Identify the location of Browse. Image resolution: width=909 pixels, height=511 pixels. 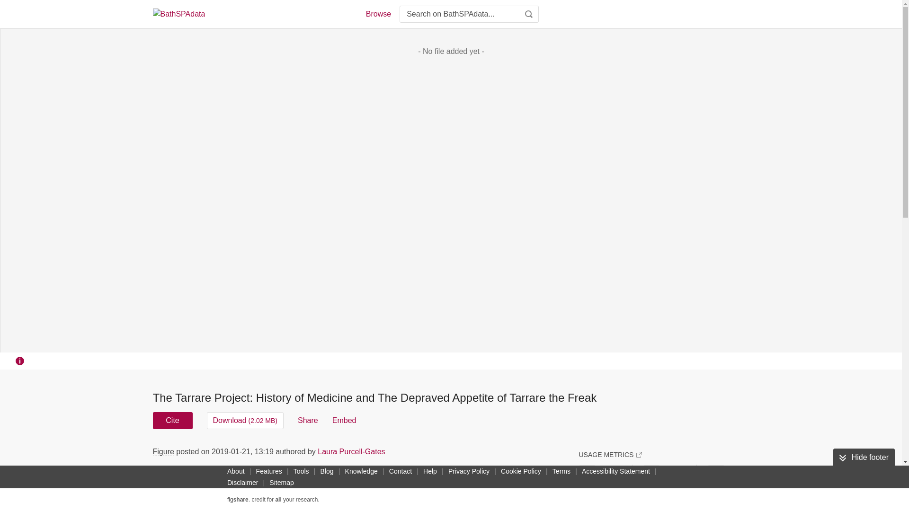
(378, 14).